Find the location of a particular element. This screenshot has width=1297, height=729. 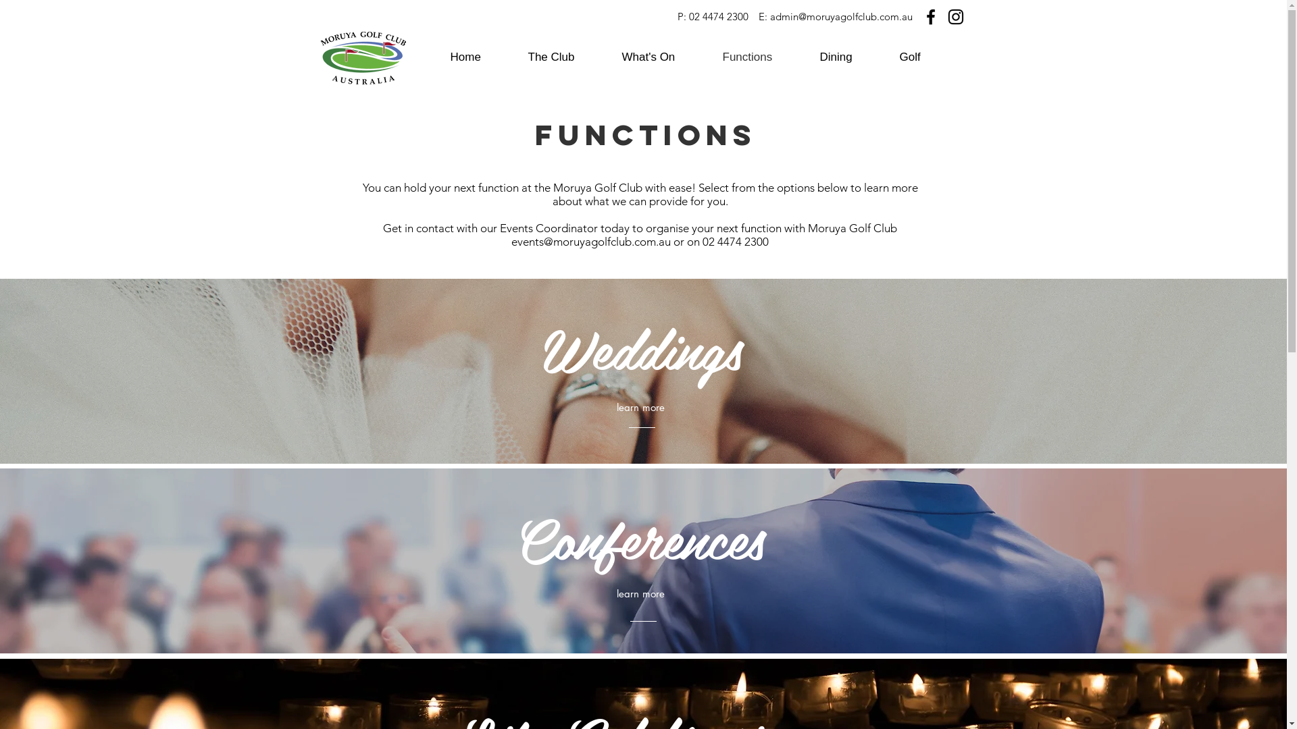

Functions is located at coordinates (761, 57).